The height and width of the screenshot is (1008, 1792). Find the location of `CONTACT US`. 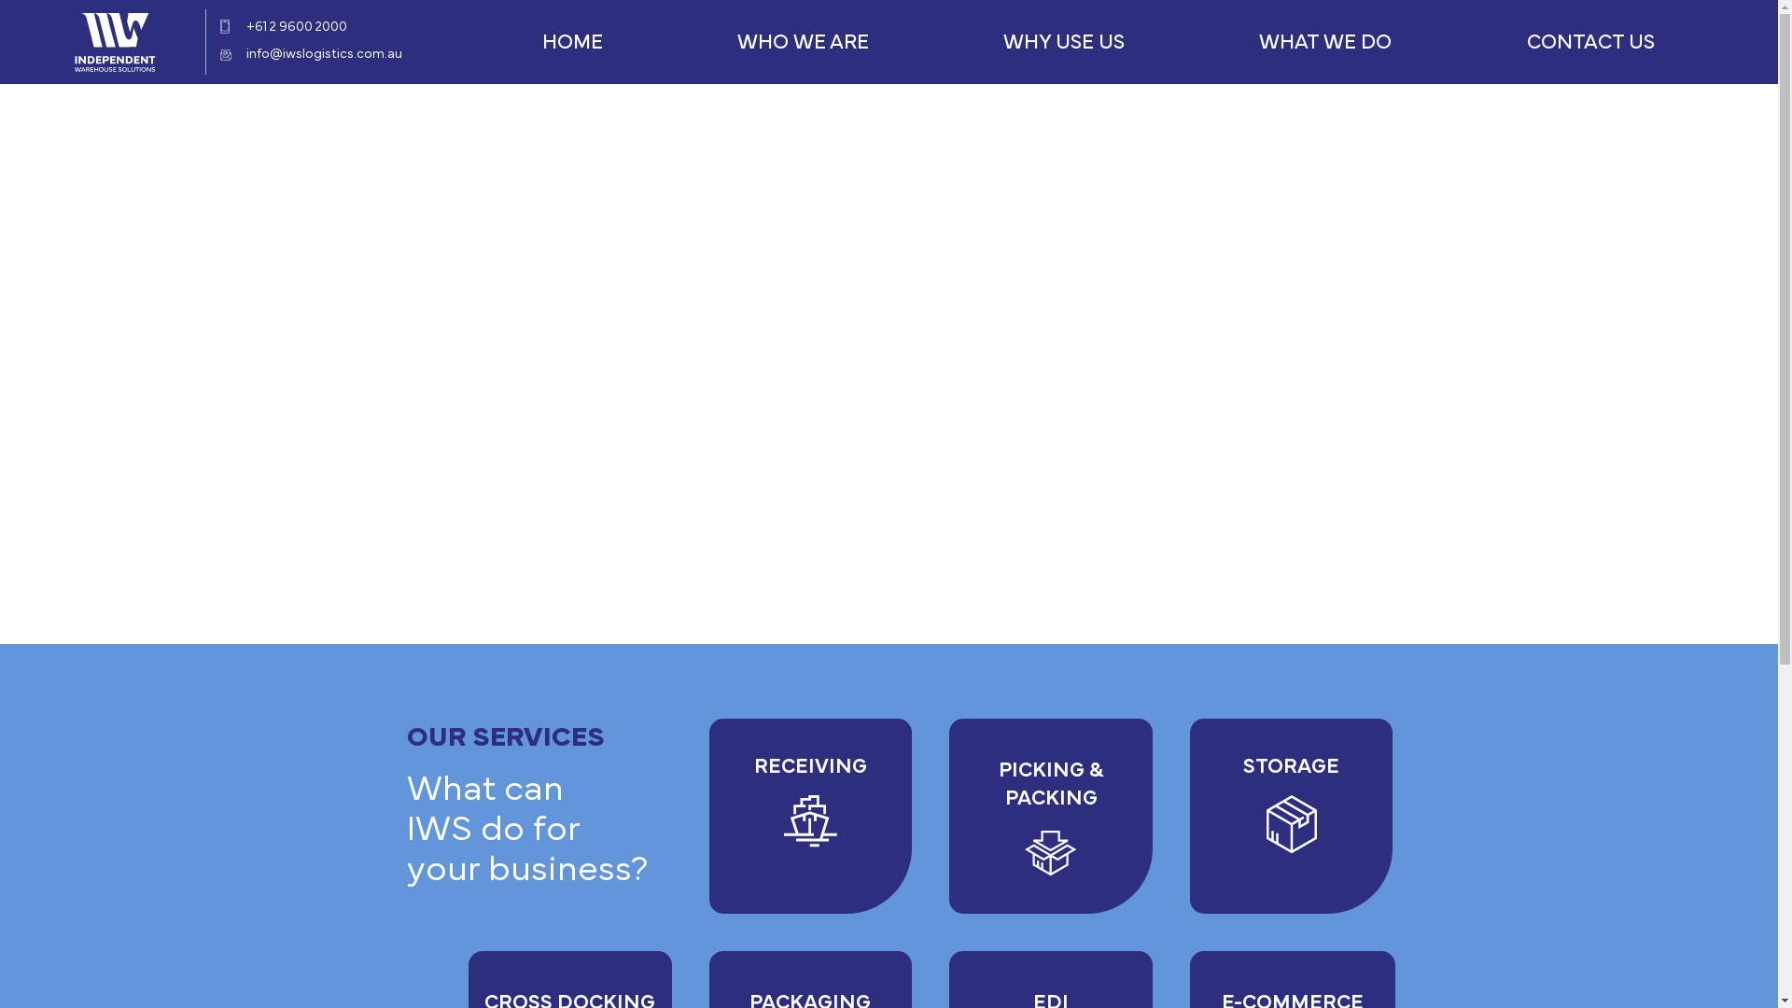

CONTACT US is located at coordinates (1590, 42).